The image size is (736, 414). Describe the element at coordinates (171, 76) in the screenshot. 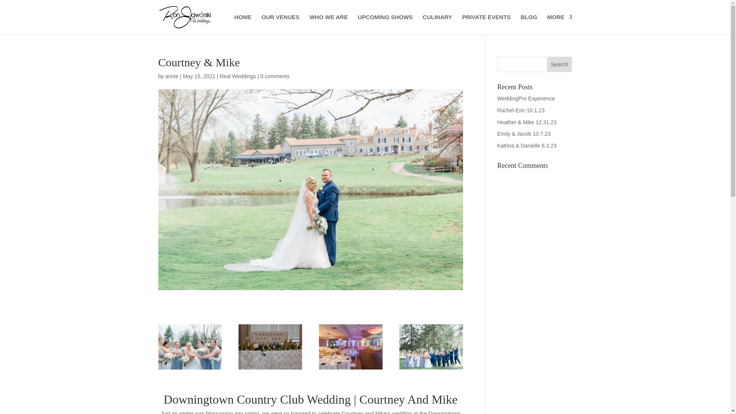

I see `Posts by annie` at that location.